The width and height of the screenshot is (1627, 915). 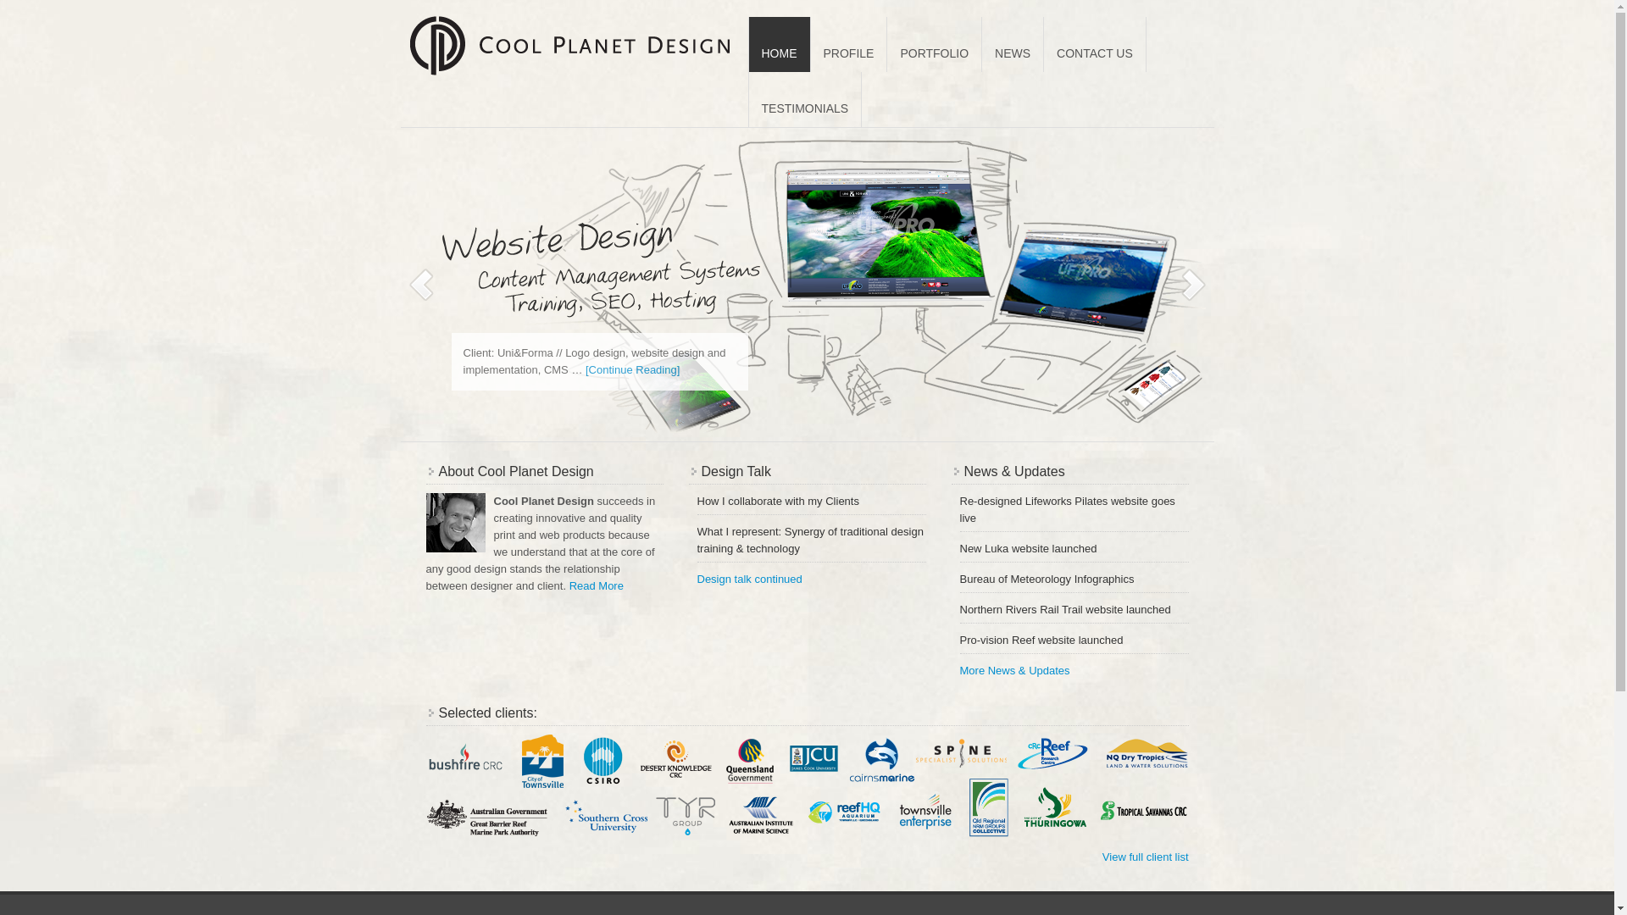 What do you see at coordinates (1013, 44) in the screenshot?
I see `NEWS` at bounding box center [1013, 44].